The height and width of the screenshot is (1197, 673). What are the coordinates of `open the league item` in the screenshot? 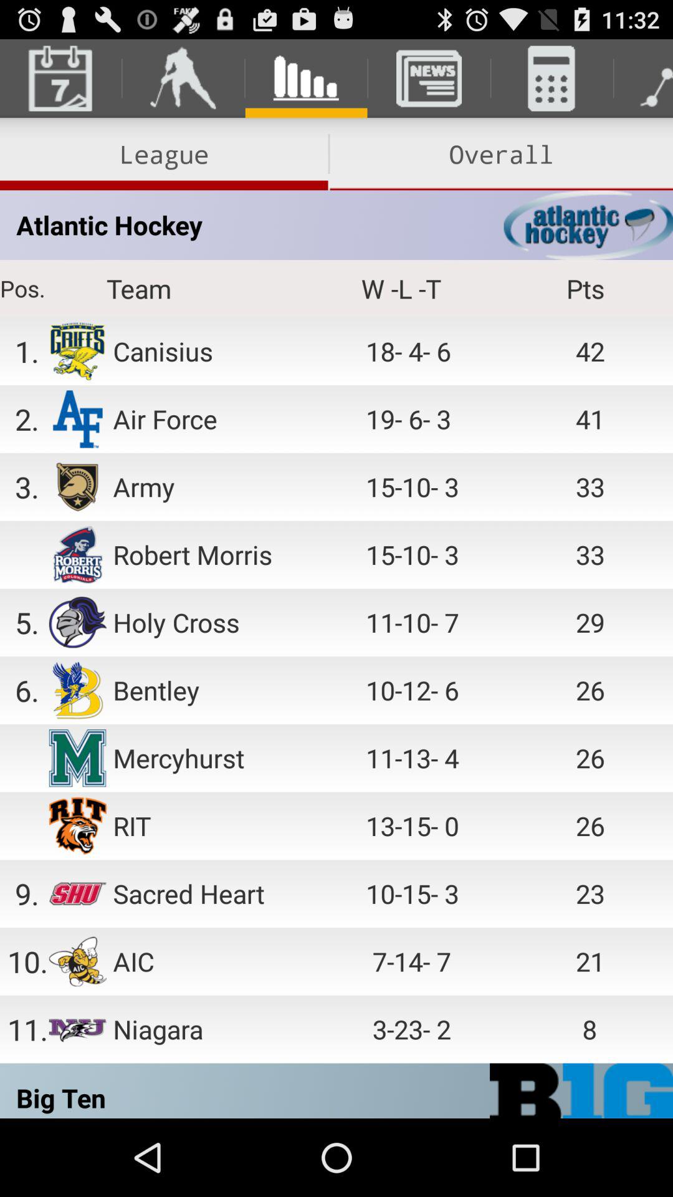 It's located at (164, 154).